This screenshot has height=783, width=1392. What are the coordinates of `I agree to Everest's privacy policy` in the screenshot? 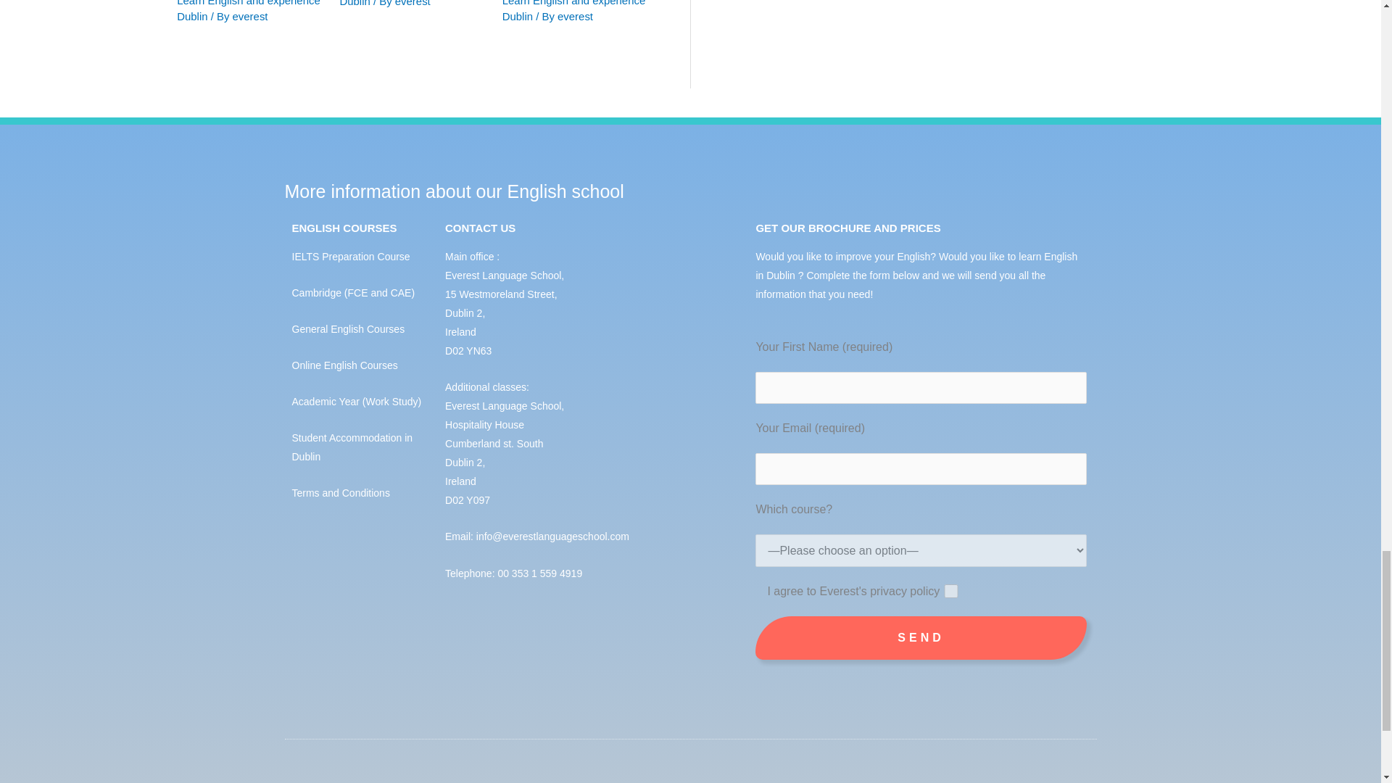 It's located at (951, 591).